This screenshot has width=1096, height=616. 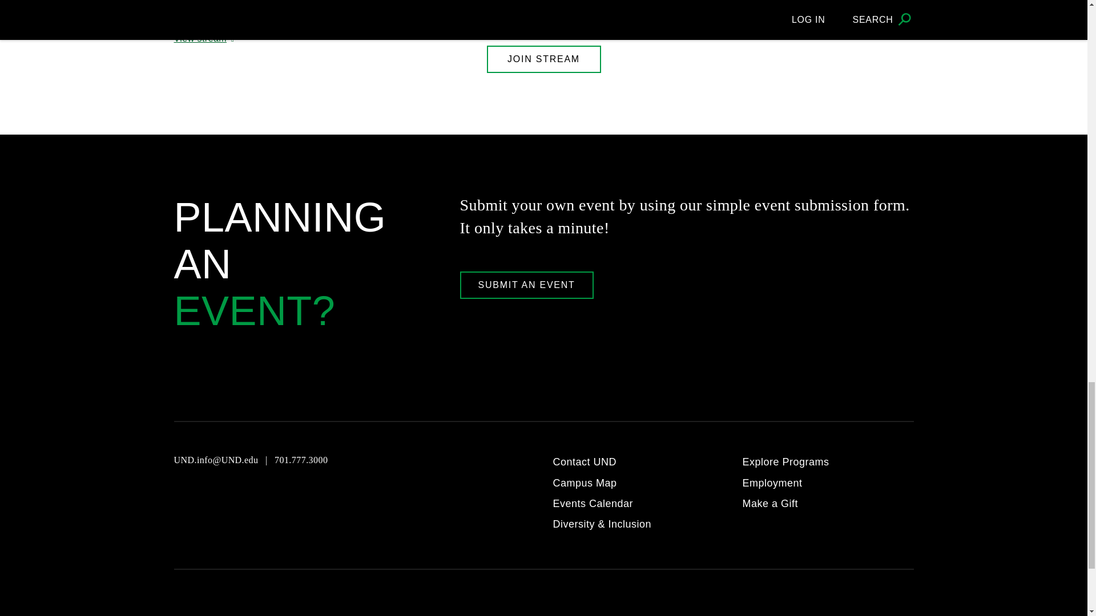 I want to click on LinkedIn, so click(x=293, y=493).